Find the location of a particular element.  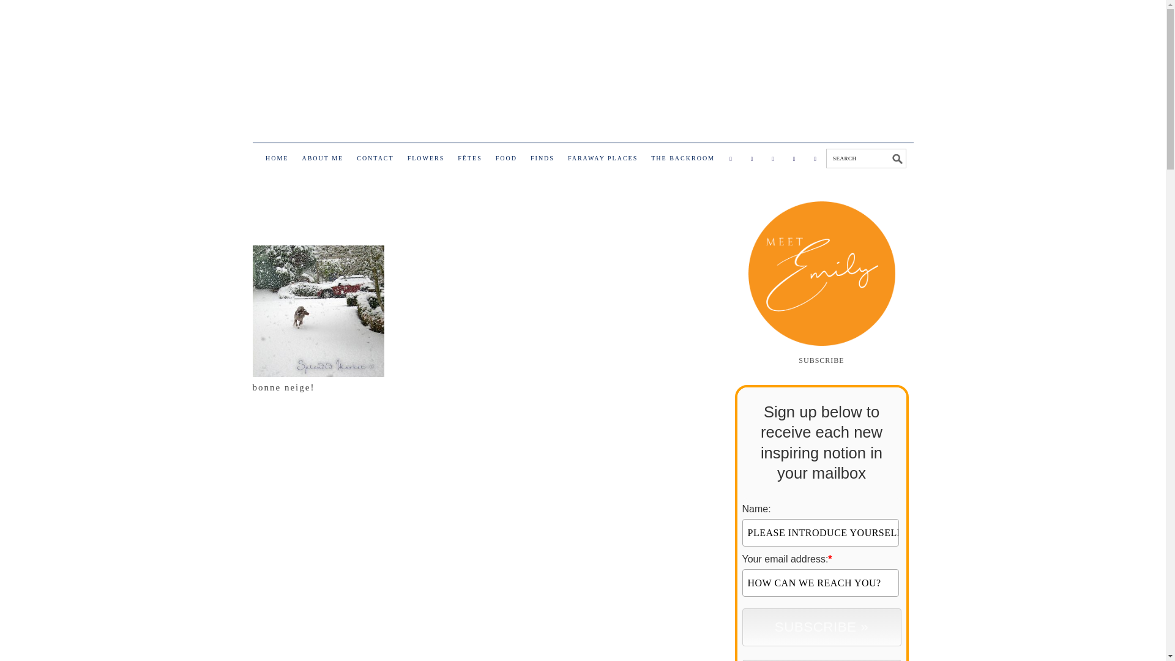

THE BACKROOM is located at coordinates (683, 160).